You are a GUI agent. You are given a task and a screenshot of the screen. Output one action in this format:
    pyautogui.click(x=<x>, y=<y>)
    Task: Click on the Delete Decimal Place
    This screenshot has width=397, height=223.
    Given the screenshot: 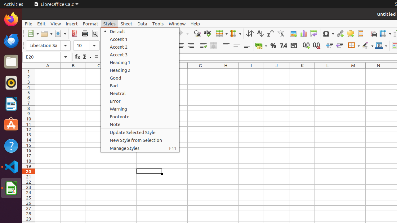 What is the action you would take?
    pyautogui.click(x=316, y=46)
    